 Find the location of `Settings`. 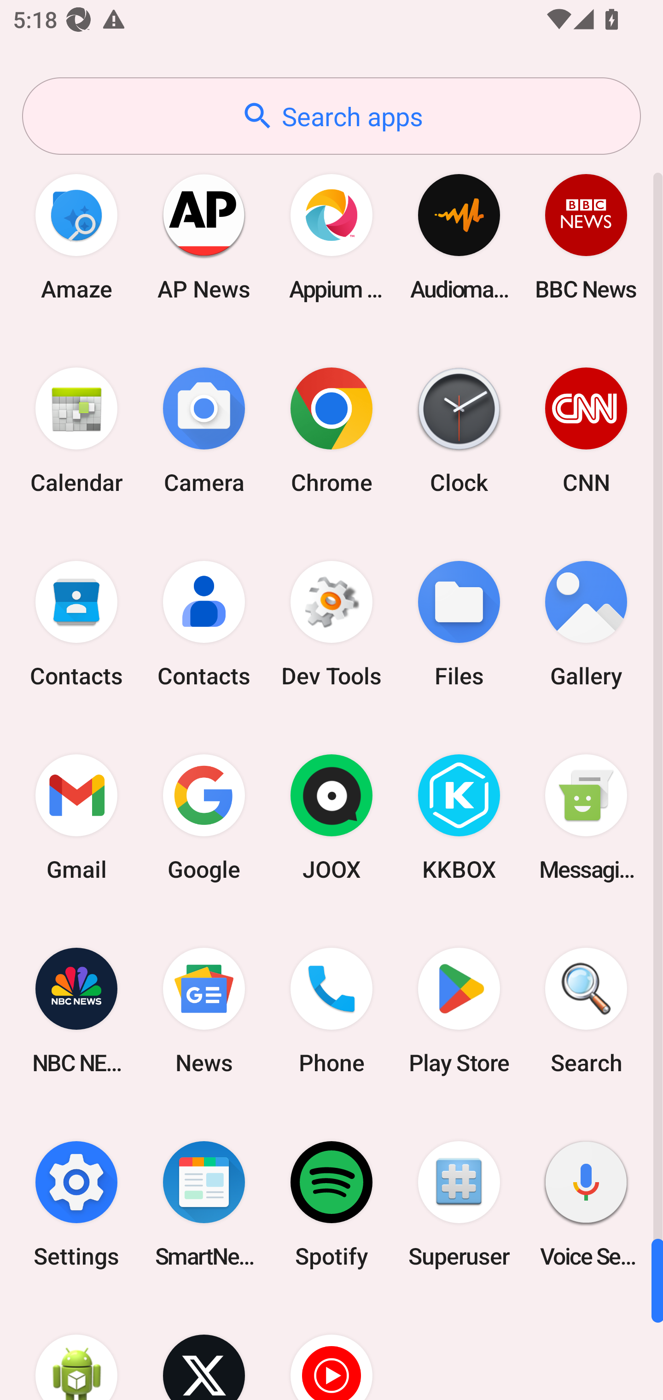

Settings is located at coordinates (76, 1204).